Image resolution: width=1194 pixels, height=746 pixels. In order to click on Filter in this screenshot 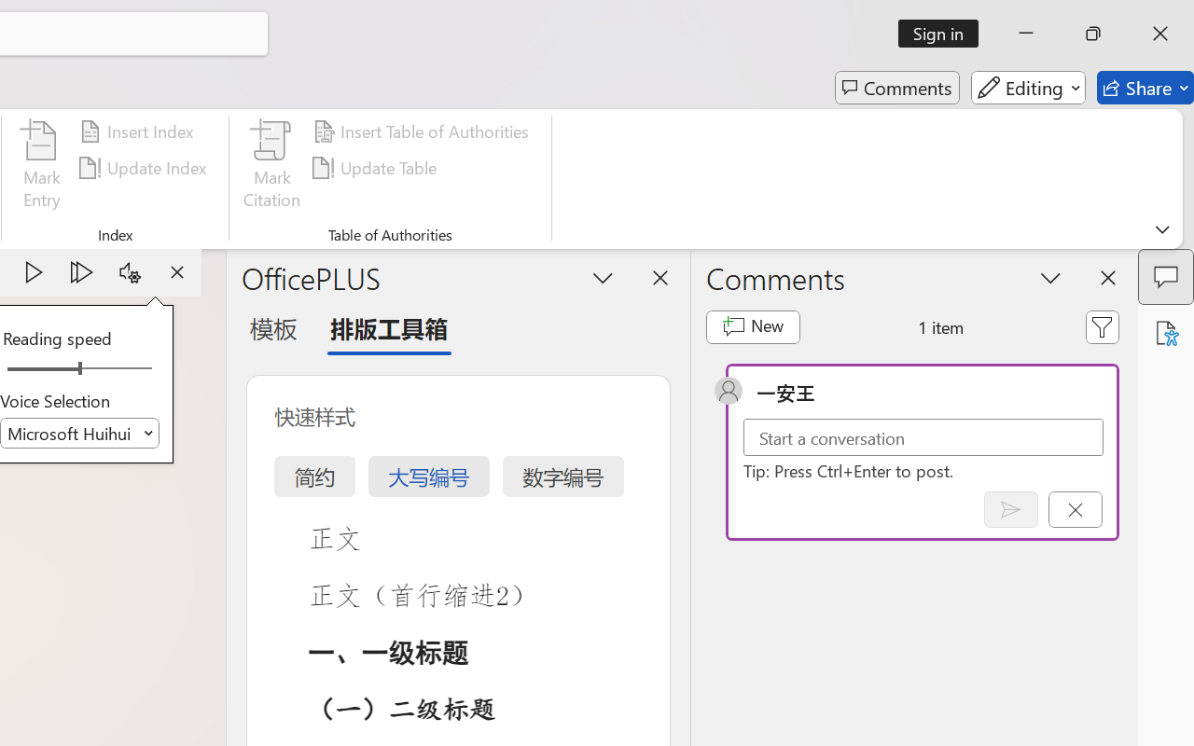, I will do `click(1103, 326)`.